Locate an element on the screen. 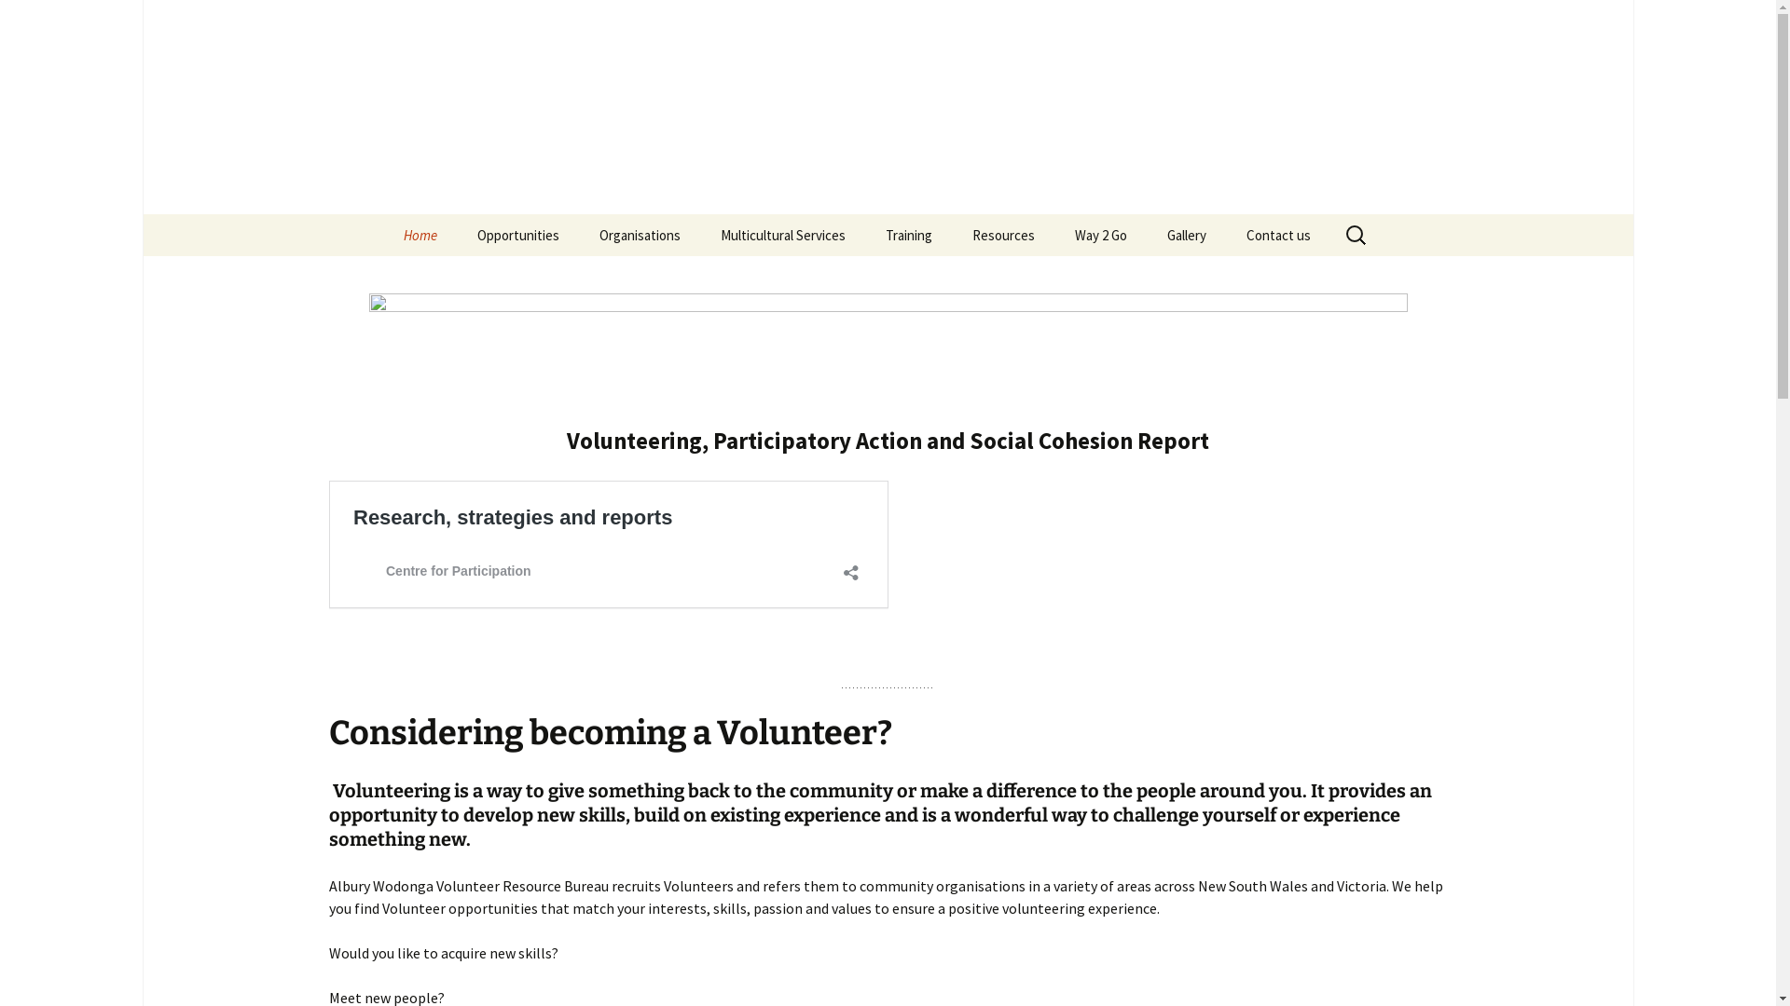 Image resolution: width=1790 pixels, height=1006 pixels. Gallery is located at coordinates (1187, 235).